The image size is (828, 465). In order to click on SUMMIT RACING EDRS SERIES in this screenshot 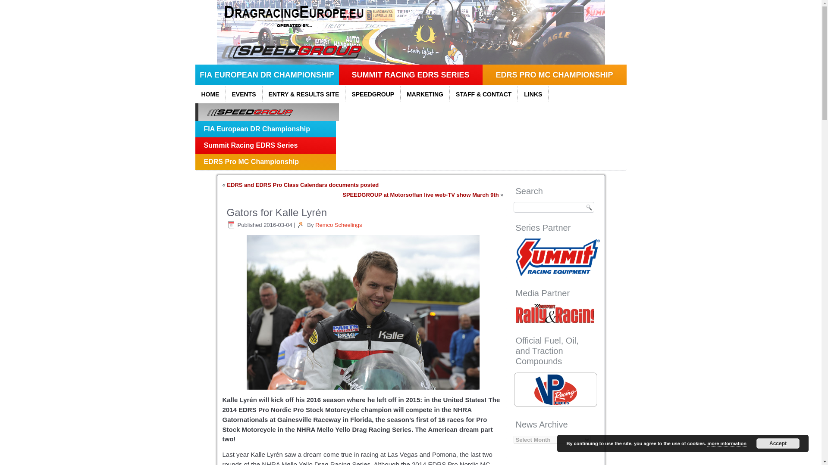, I will do `click(411, 75)`.